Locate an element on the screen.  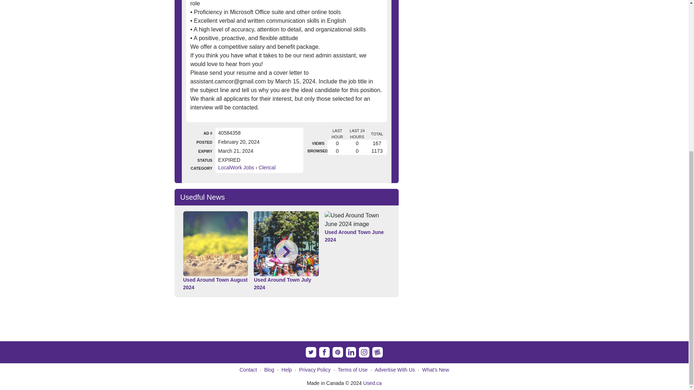
Used Around Town July 2024 is located at coordinates (286, 283).